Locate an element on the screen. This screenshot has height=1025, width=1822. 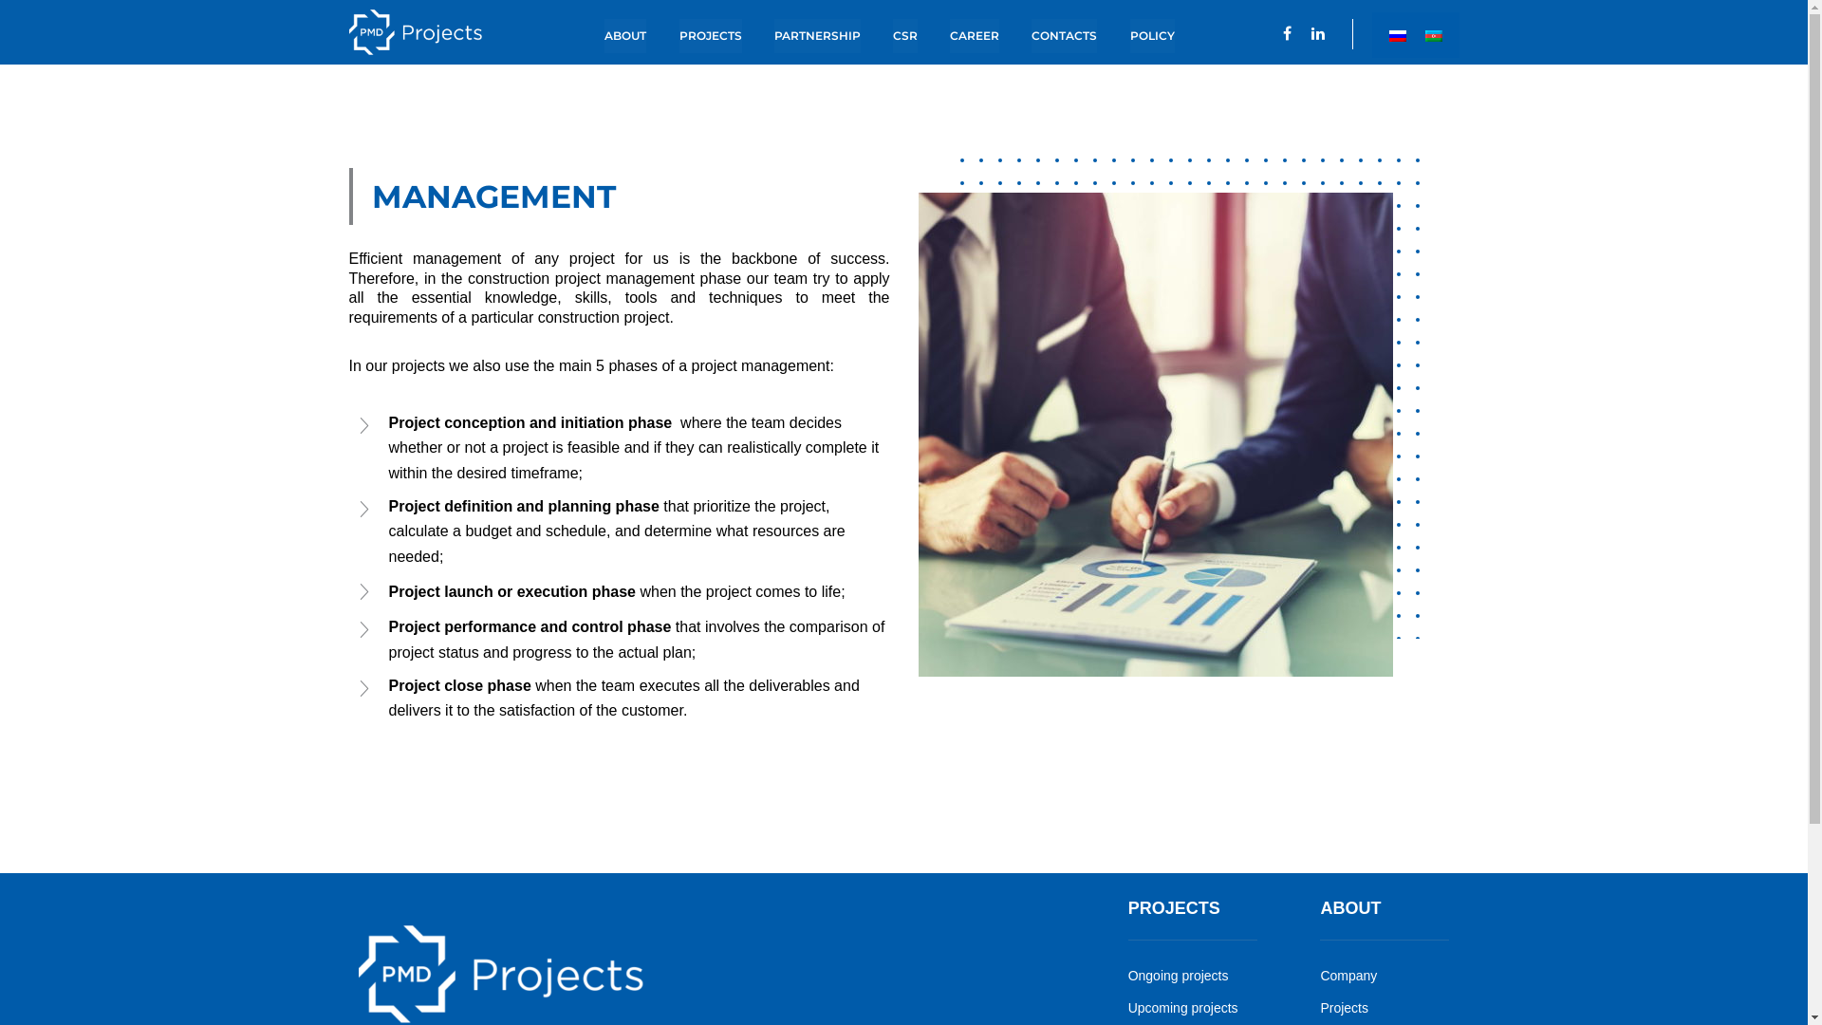
Facebook is located at coordinates (1287, 34).